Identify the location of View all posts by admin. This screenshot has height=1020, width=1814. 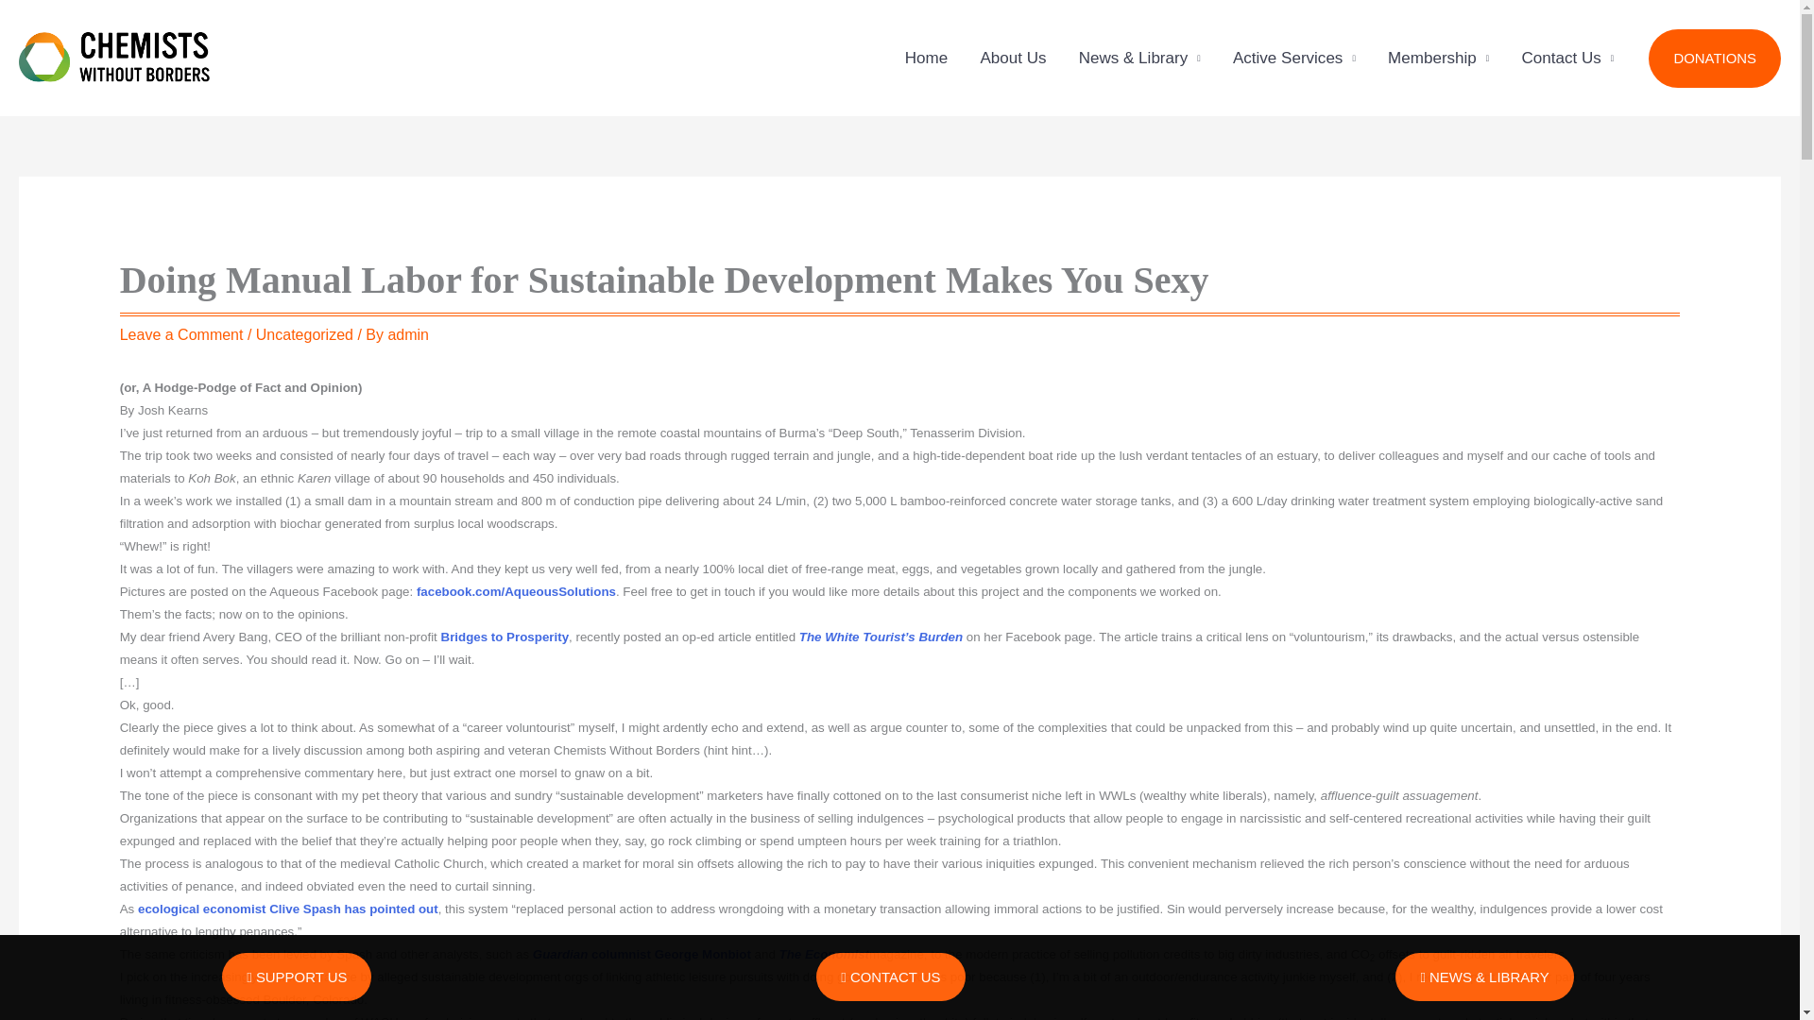
(408, 334).